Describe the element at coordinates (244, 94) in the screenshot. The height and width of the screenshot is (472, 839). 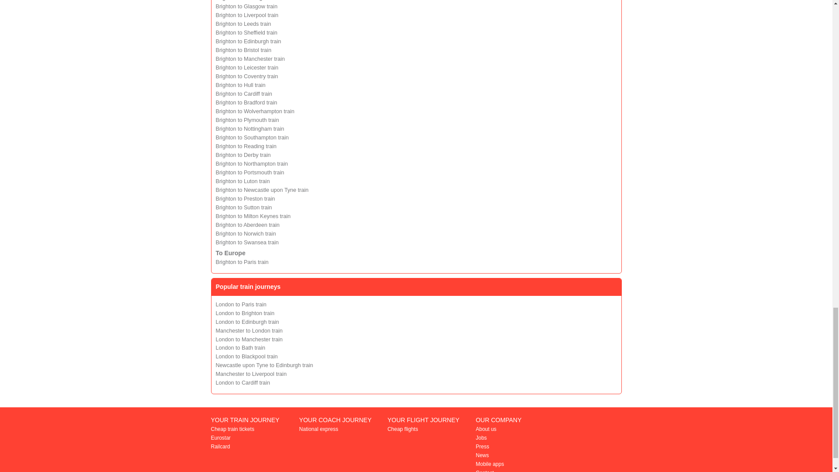
I see `Brighton to Cardiff train` at that location.